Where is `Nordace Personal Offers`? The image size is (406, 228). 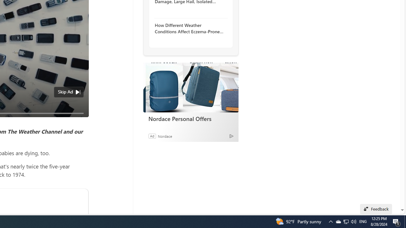 Nordace Personal Offers is located at coordinates (191, 87).